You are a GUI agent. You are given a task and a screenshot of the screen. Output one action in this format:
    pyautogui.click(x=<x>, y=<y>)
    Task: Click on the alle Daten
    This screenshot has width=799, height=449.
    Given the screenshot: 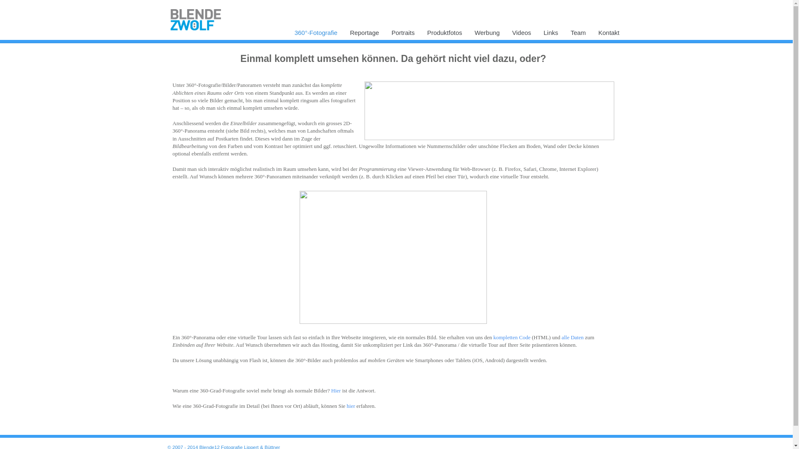 What is the action you would take?
    pyautogui.click(x=573, y=338)
    